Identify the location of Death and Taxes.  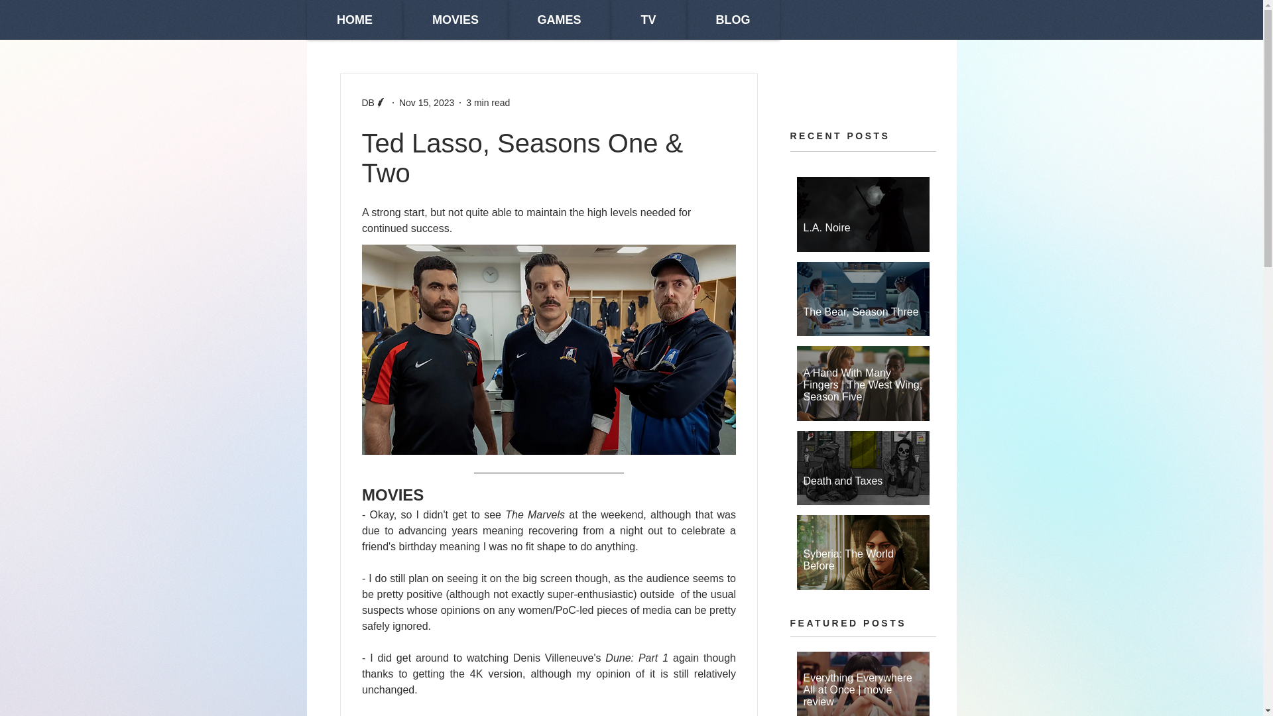
(863, 475).